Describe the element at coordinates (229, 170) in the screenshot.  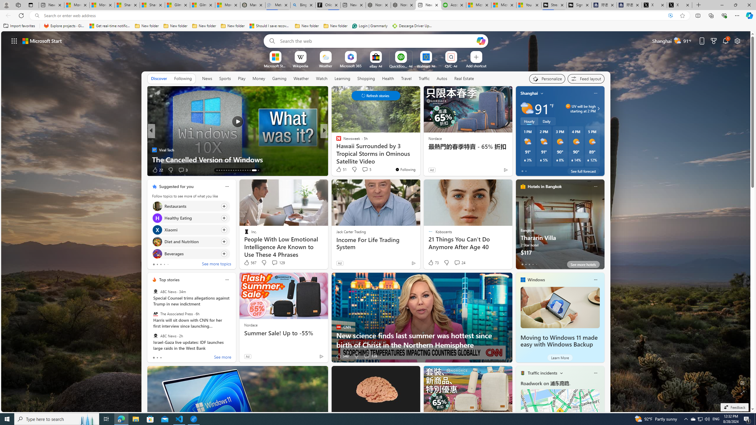
I see `AutomationID: tab-22` at that location.